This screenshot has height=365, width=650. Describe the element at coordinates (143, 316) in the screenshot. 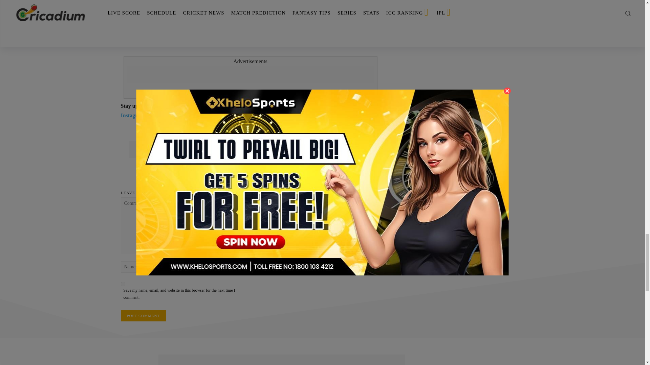

I see `Post Comment` at that location.